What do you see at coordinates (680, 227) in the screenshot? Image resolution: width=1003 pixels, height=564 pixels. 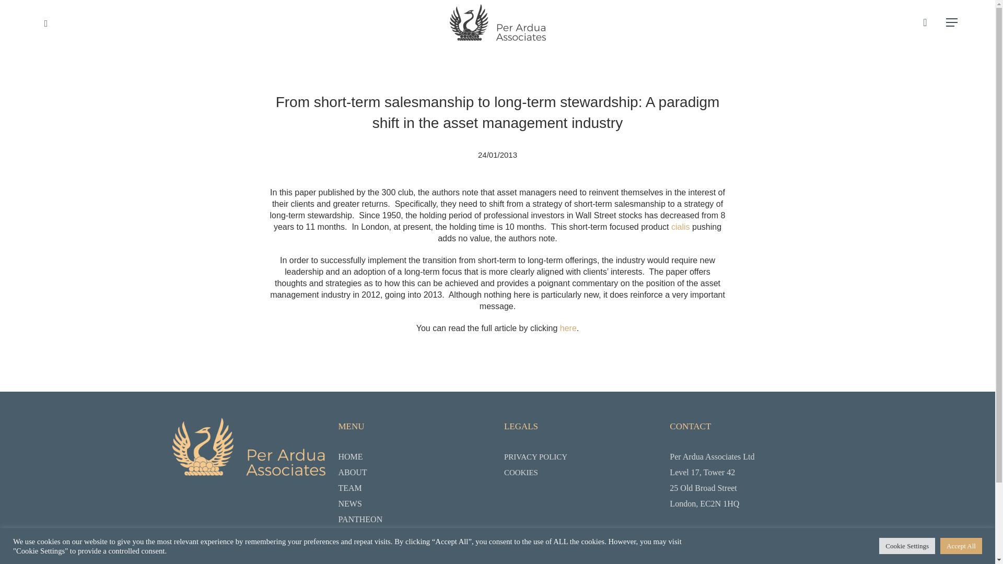 I see `cialis` at bounding box center [680, 227].